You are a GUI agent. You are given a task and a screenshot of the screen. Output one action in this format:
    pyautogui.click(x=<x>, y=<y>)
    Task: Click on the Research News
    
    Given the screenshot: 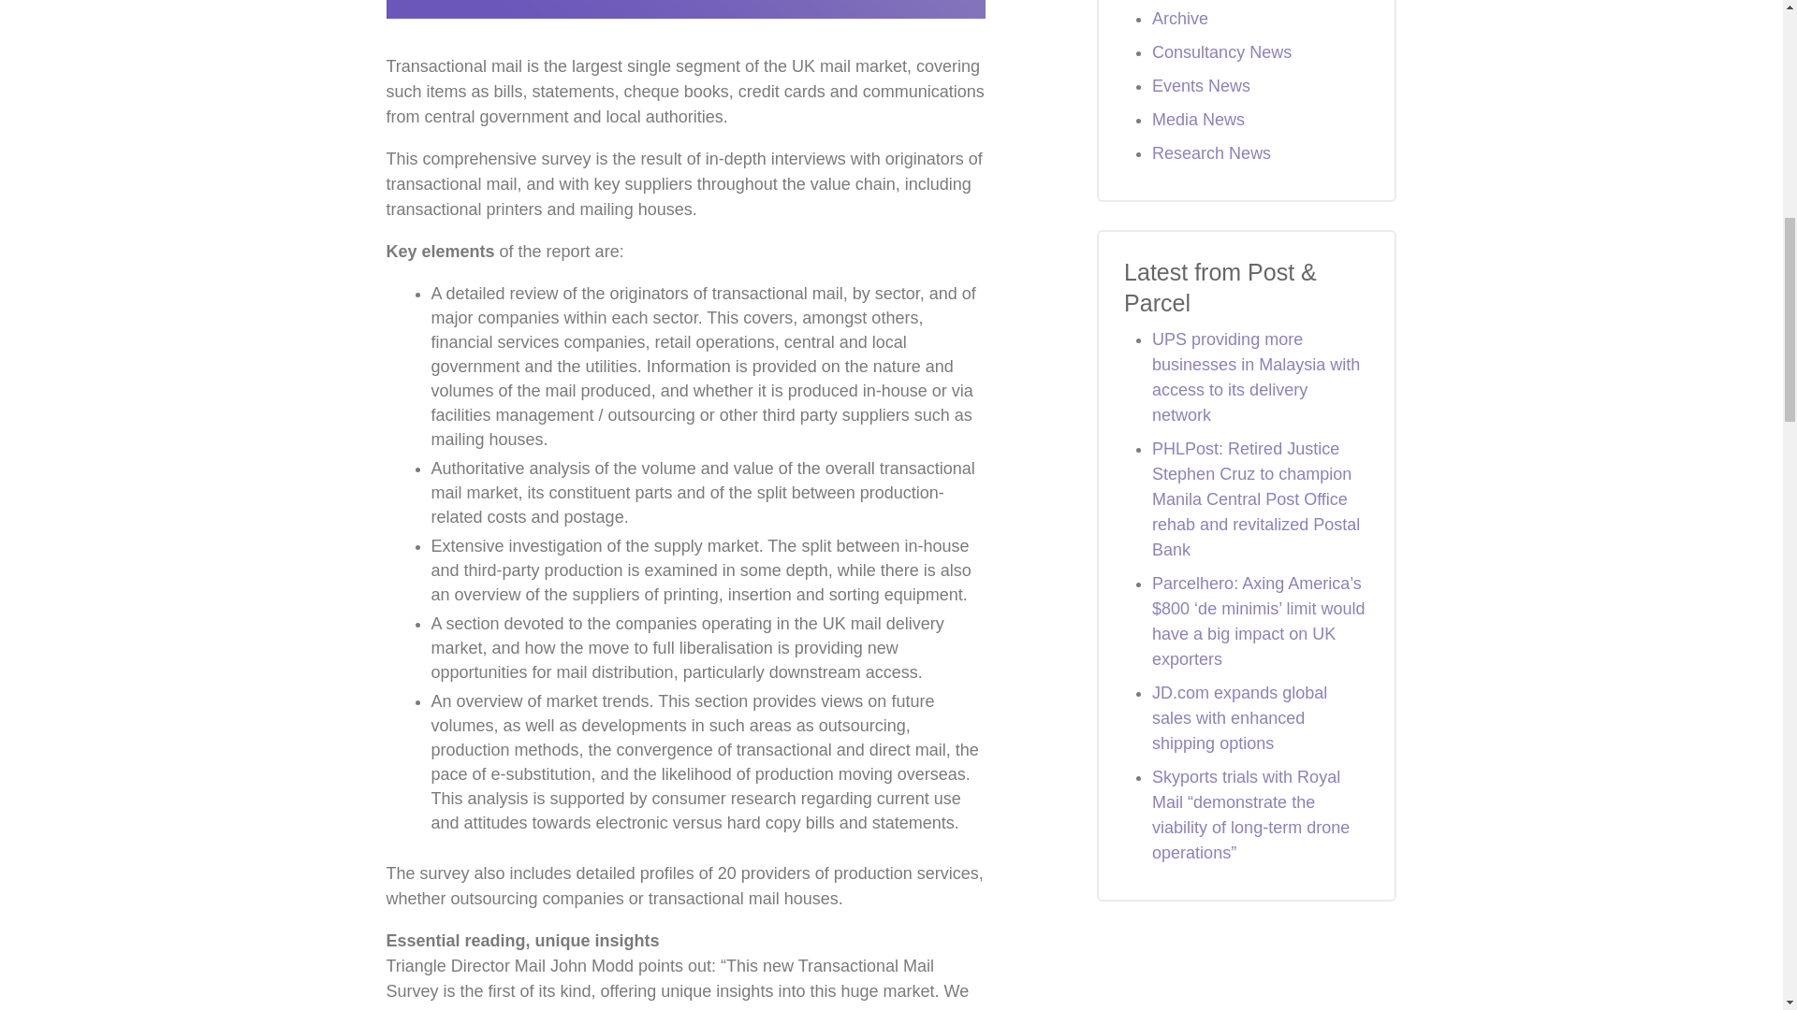 What is the action you would take?
    pyautogui.click(x=1211, y=153)
    